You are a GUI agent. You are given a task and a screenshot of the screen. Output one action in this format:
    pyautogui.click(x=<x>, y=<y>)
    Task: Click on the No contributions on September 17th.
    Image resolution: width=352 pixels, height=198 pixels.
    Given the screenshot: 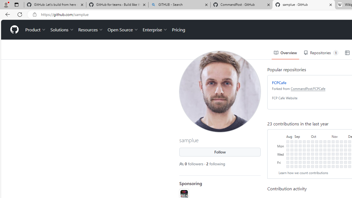 What is the action you would take?
    pyautogui.click(x=304, y=142)
    